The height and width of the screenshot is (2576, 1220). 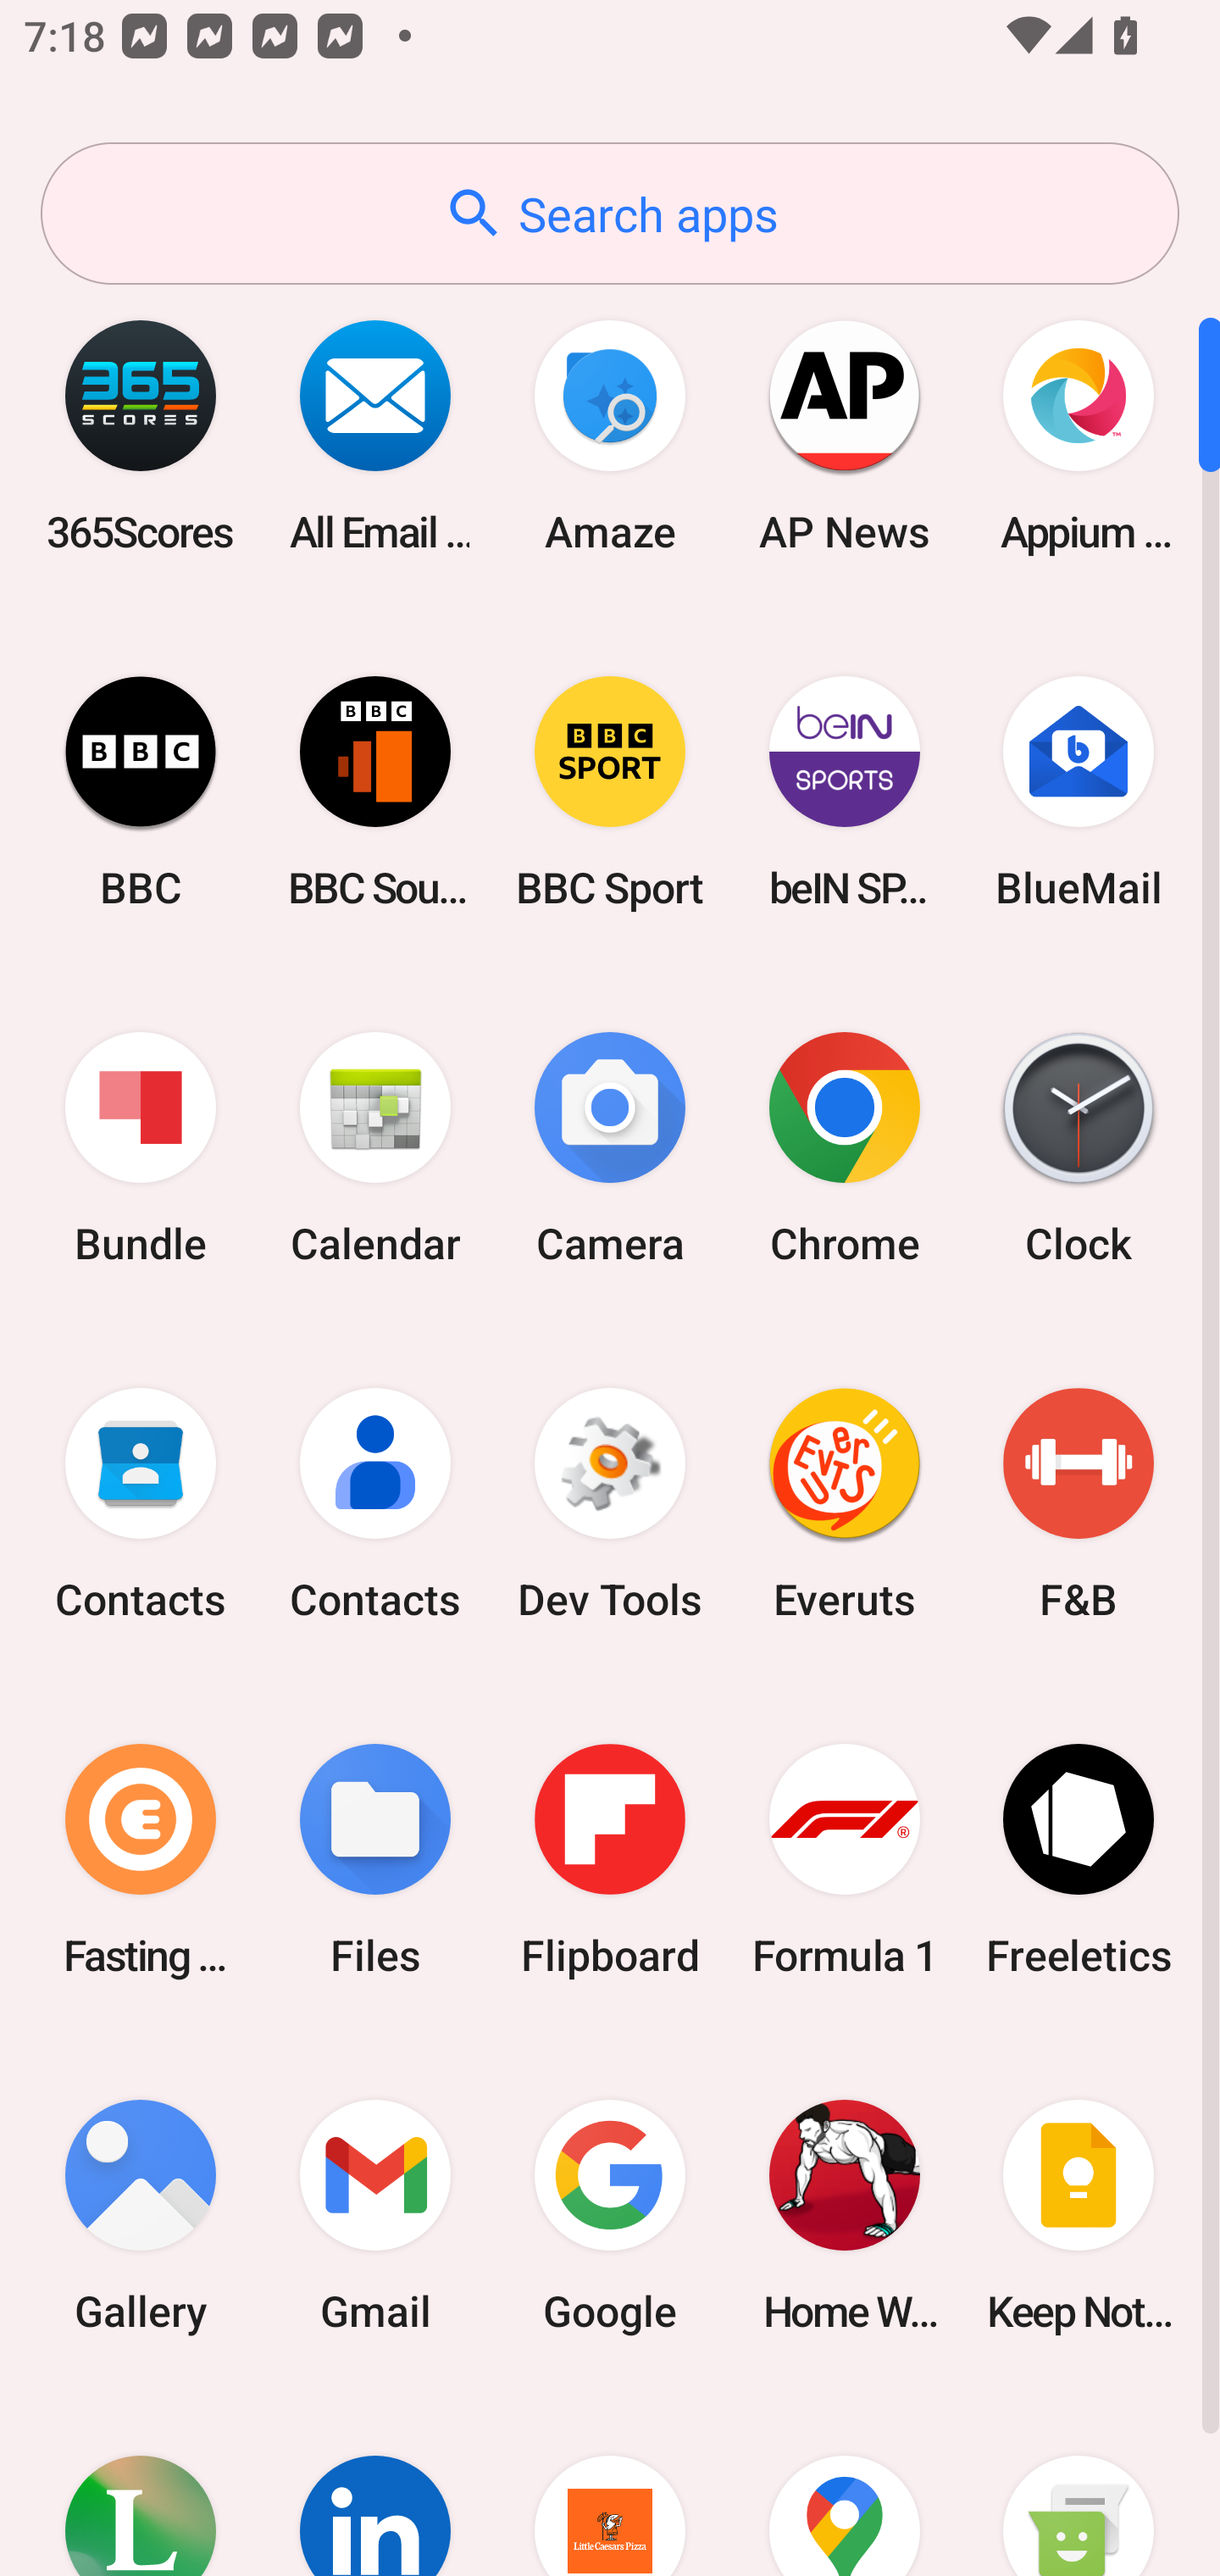 I want to click on BBC, so click(x=141, y=791).